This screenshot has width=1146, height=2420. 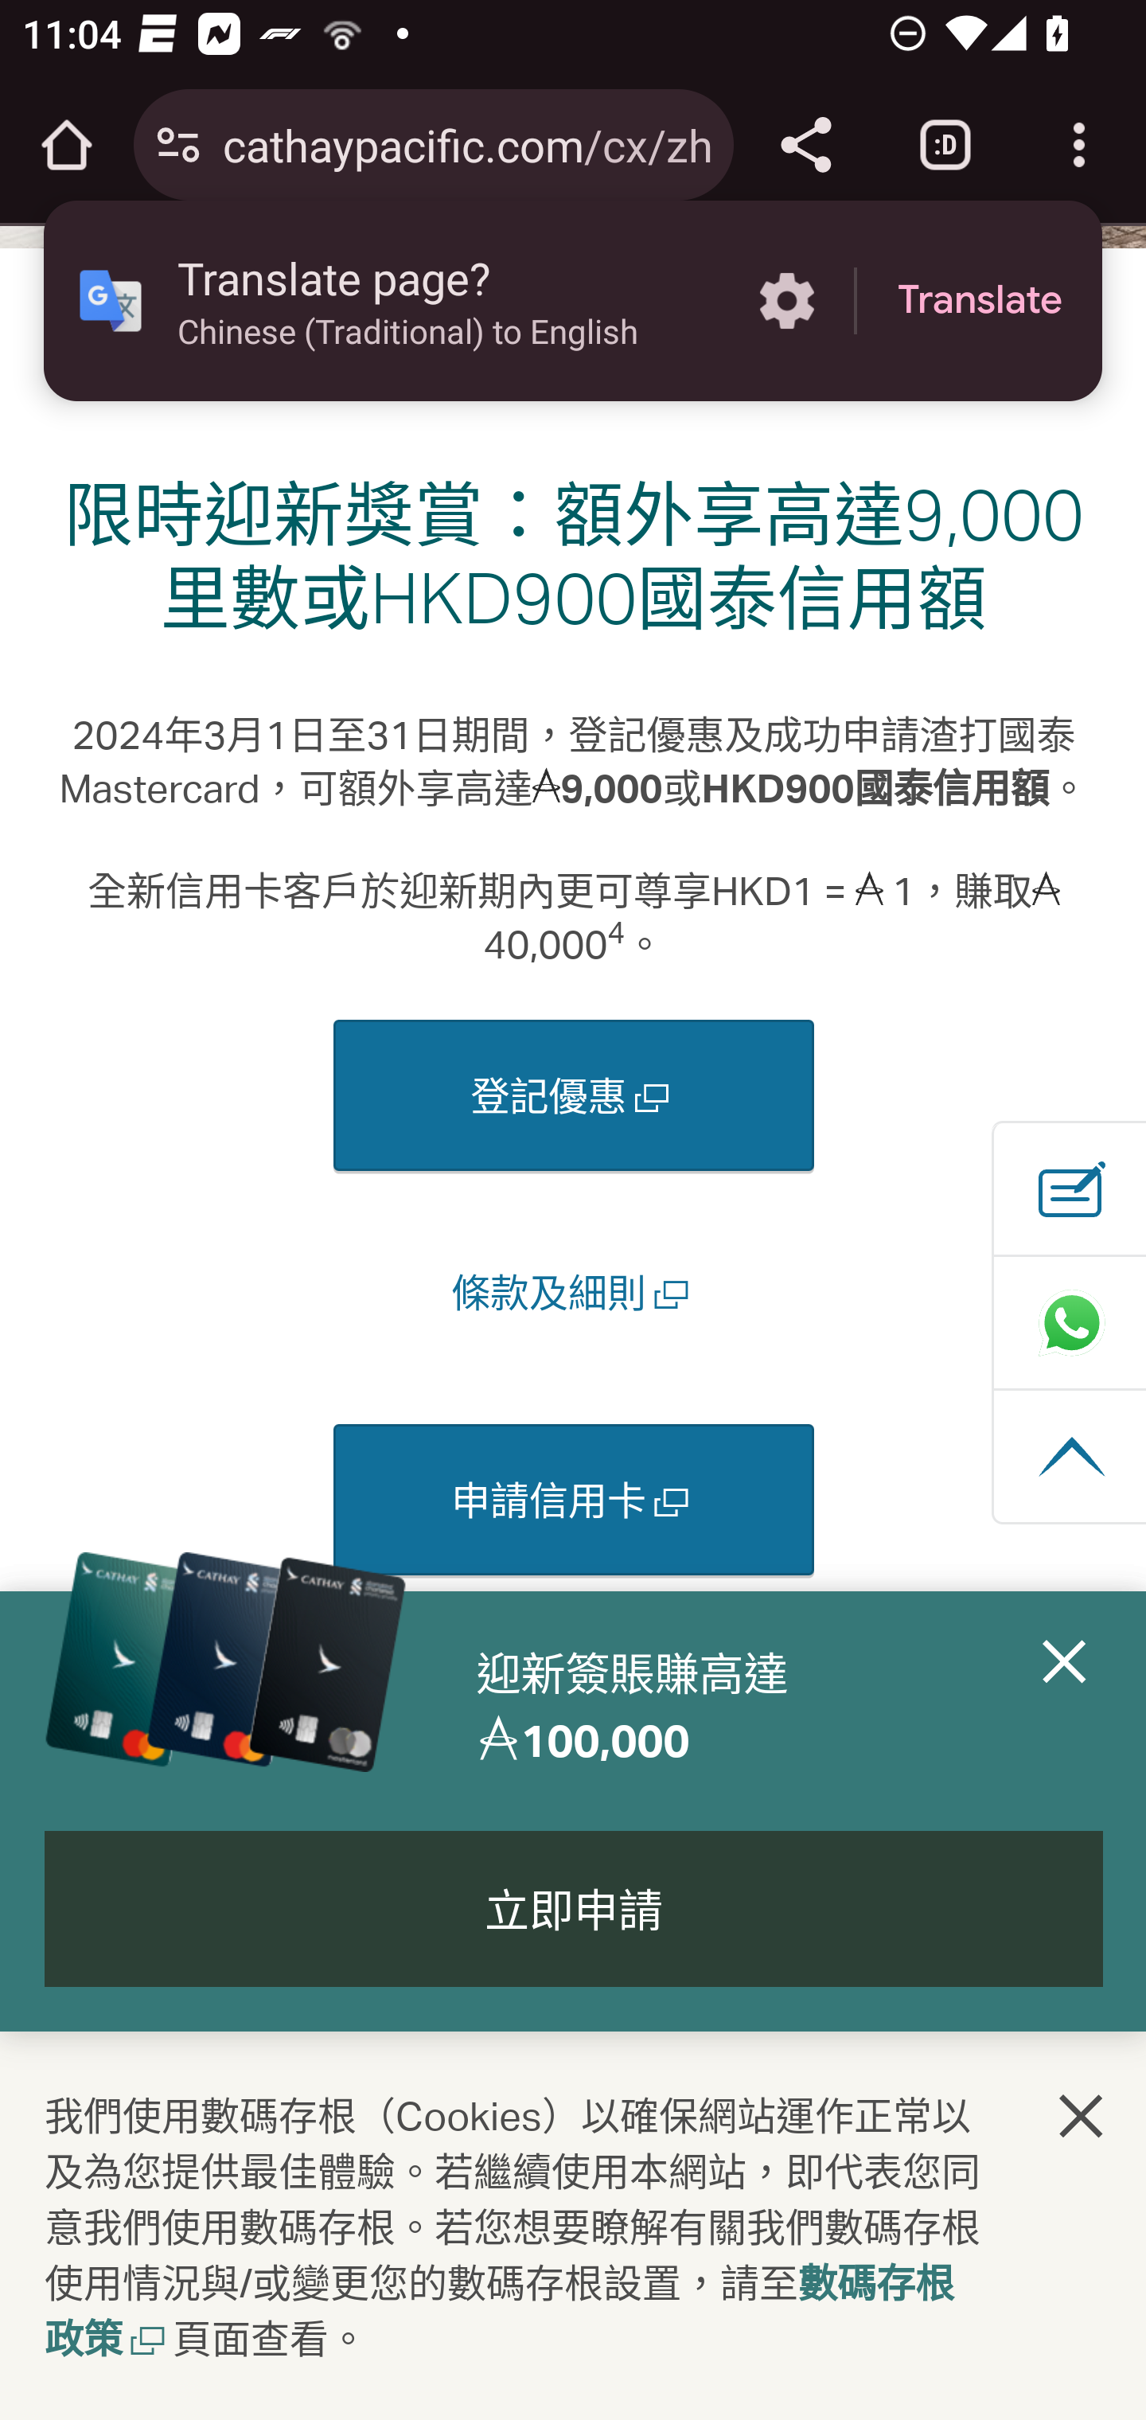 I want to click on 數碼存根政策, 在新窗口中打开 數碼存根政策 開啟新視窗, so click(x=500, y=2313).